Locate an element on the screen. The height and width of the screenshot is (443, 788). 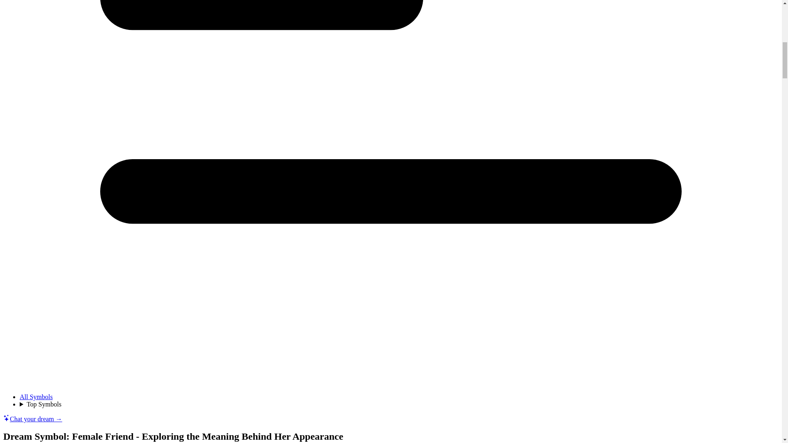
All Symbols is located at coordinates (36, 397).